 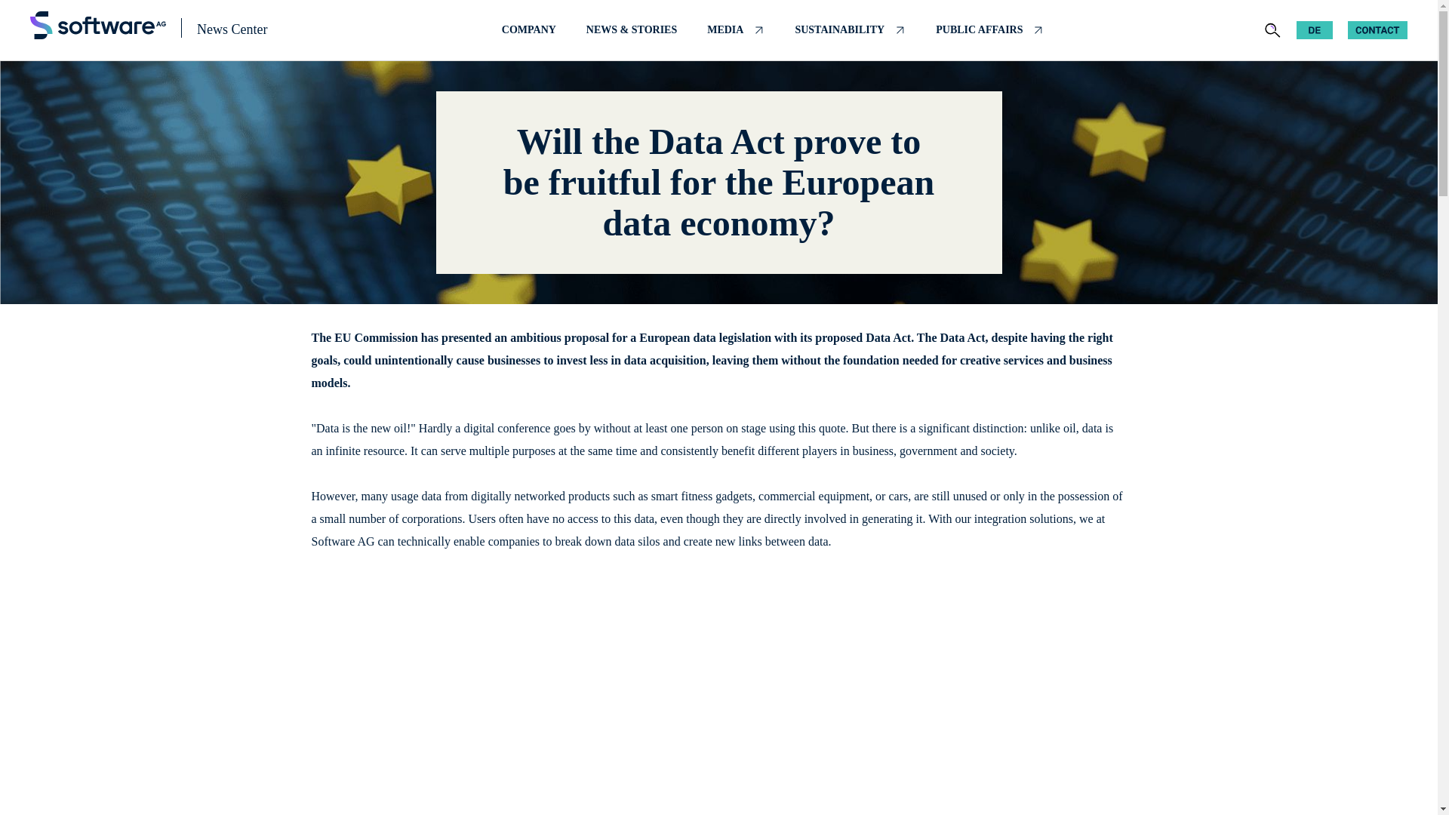 What do you see at coordinates (989, 30) in the screenshot?
I see `PUBLIC AFFAIRS` at bounding box center [989, 30].